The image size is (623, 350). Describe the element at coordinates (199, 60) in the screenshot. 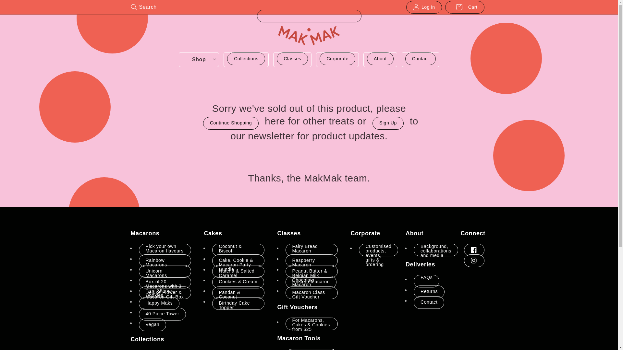

I see `Shop` at that location.